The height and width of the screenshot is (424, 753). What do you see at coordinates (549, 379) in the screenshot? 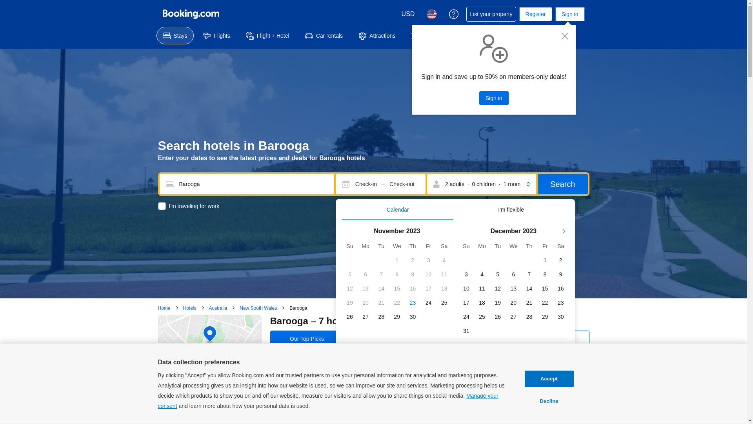
I see `Accept` at bounding box center [549, 379].